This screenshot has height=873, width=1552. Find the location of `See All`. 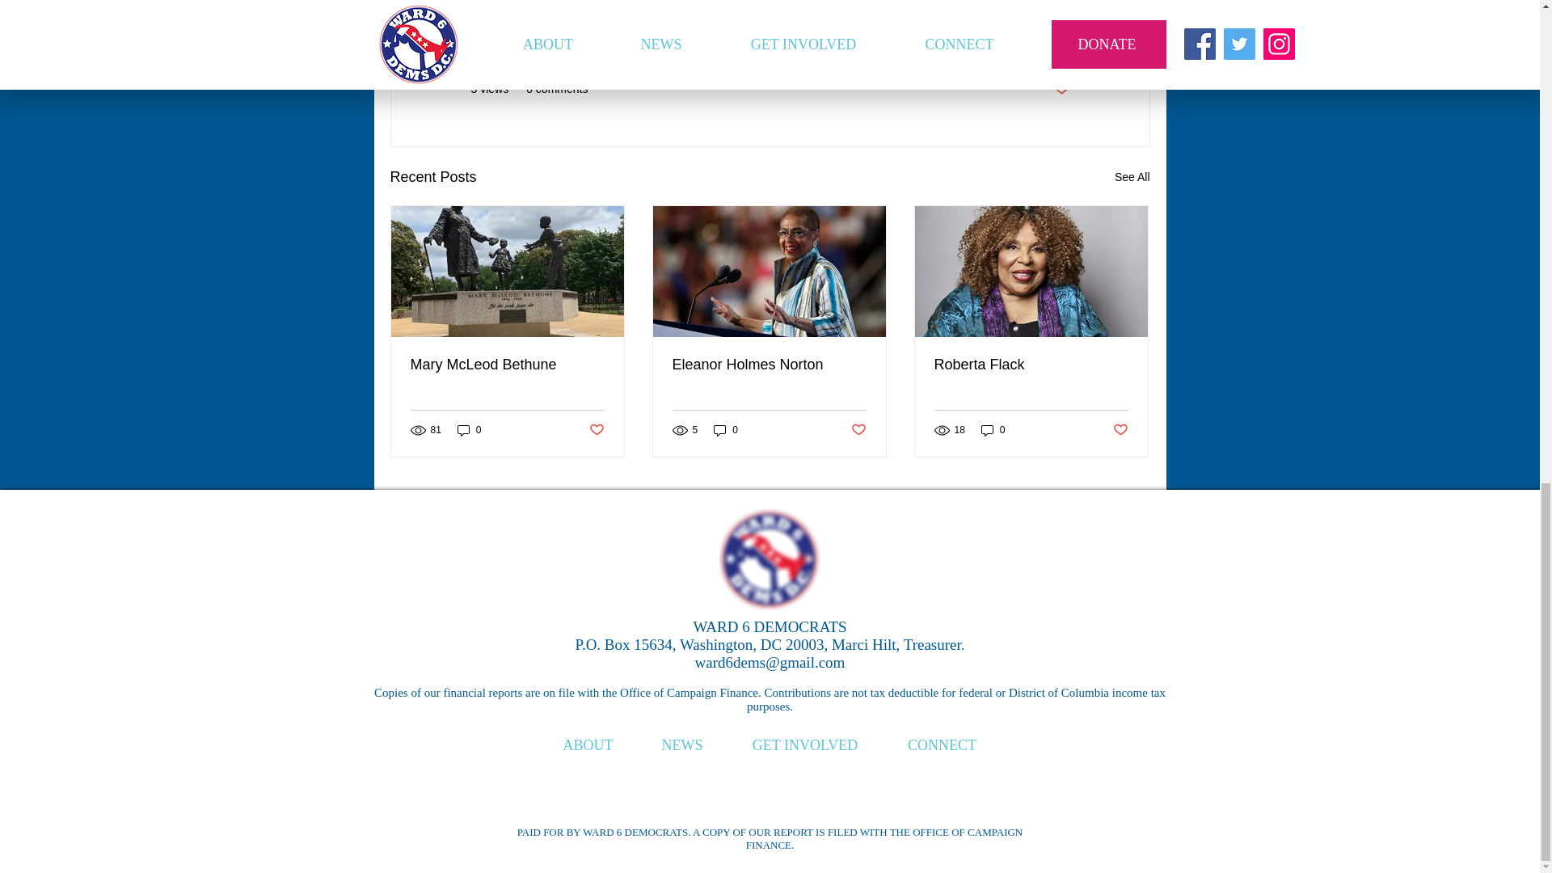

See All is located at coordinates (1132, 178).